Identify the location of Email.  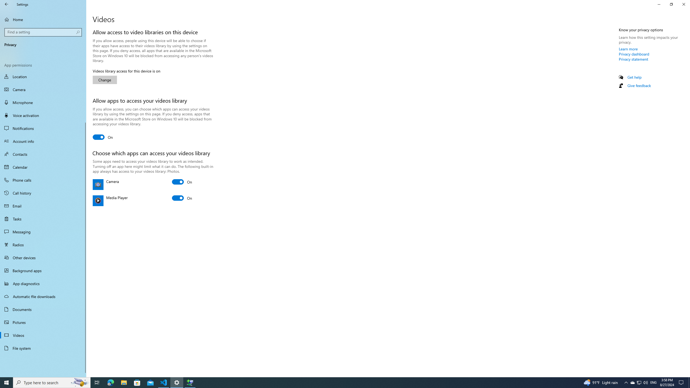
(43, 206).